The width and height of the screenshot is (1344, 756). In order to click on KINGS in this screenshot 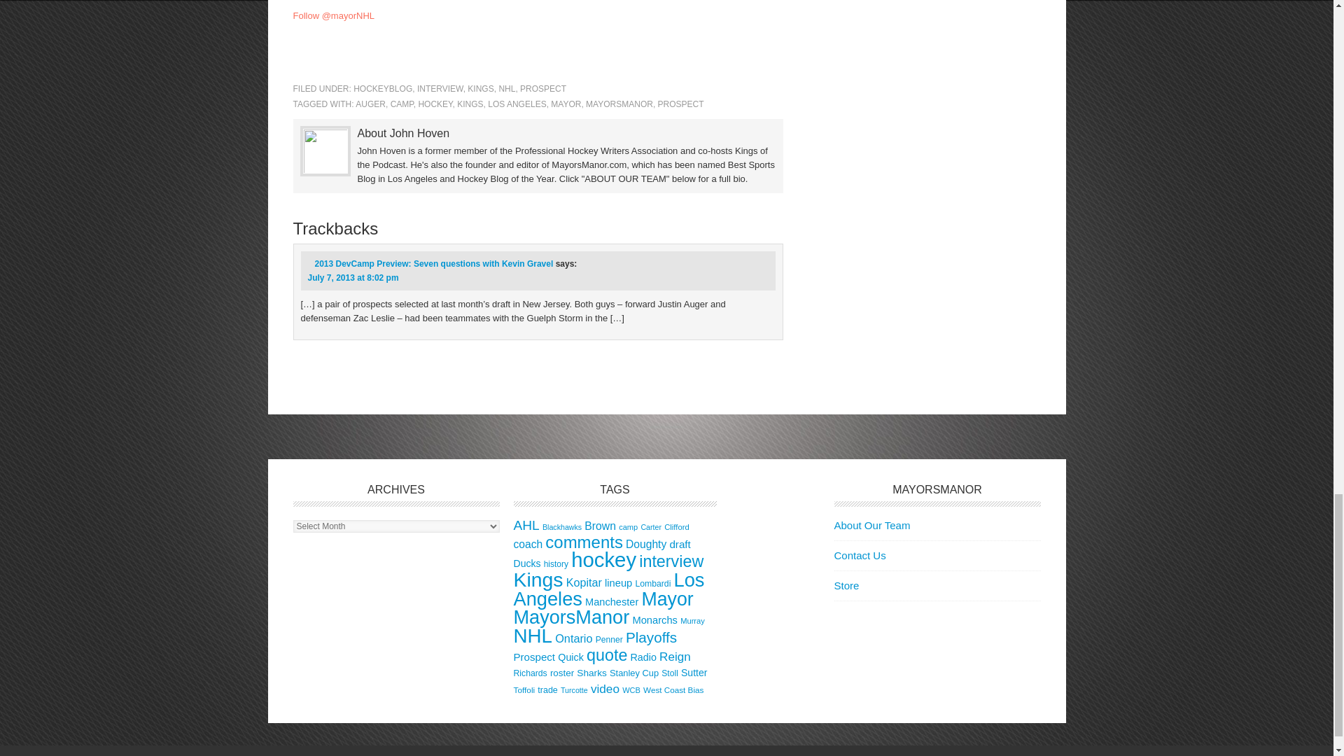, I will do `click(480, 88)`.